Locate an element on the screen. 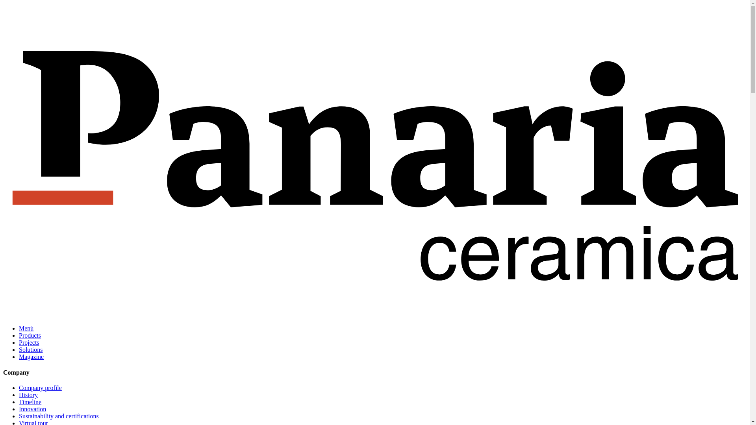 The width and height of the screenshot is (756, 425). Products is located at coordinates (30, 335).